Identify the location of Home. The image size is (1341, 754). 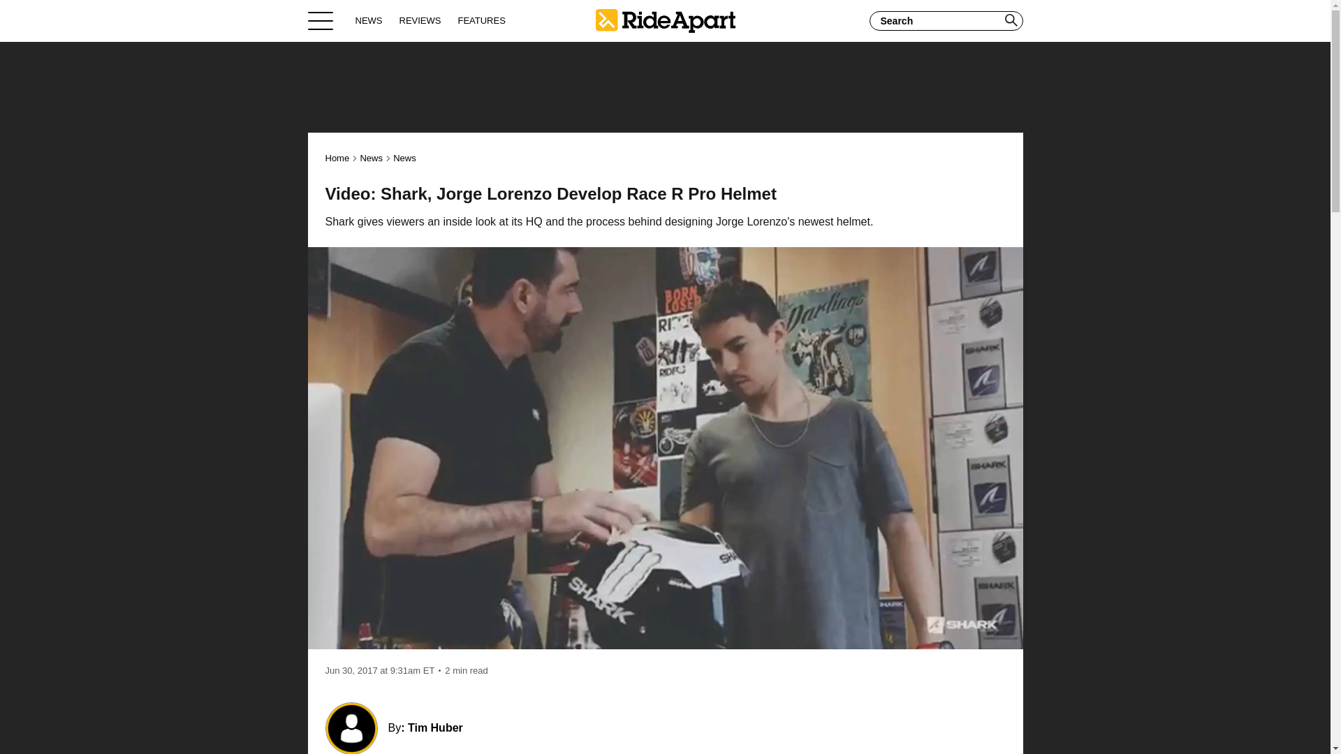
(338, 158).